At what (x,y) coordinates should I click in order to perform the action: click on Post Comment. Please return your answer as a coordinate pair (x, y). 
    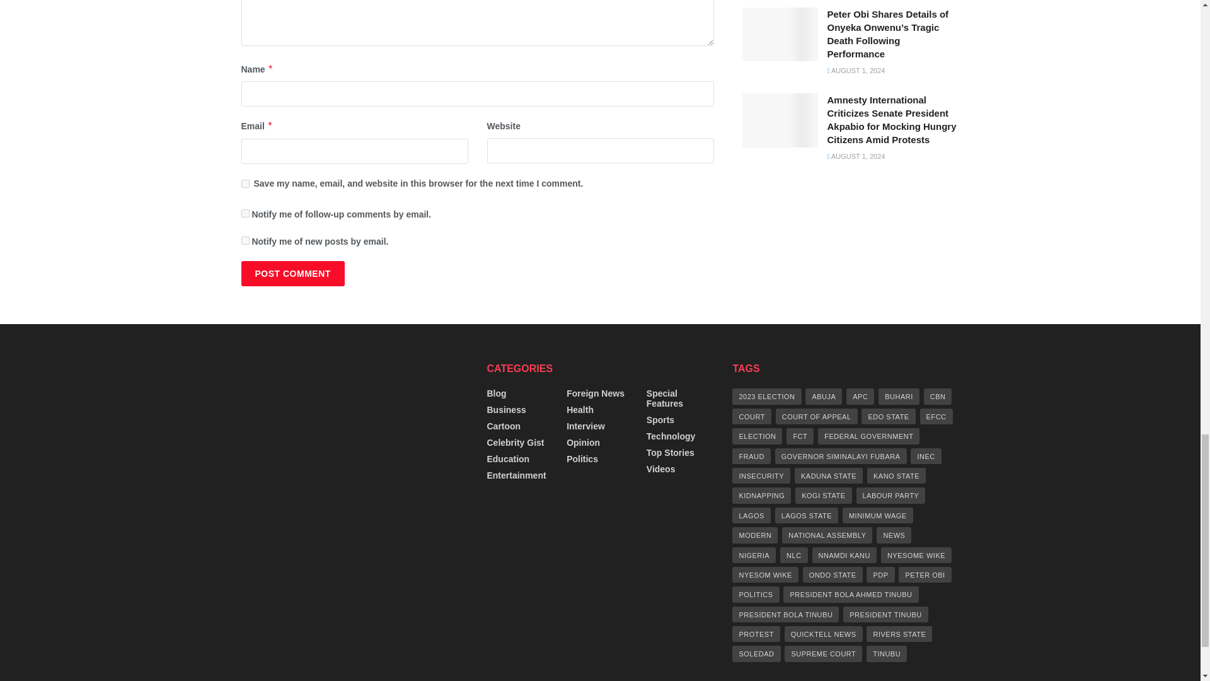
    Looking at the image, I should click on (292, 273).